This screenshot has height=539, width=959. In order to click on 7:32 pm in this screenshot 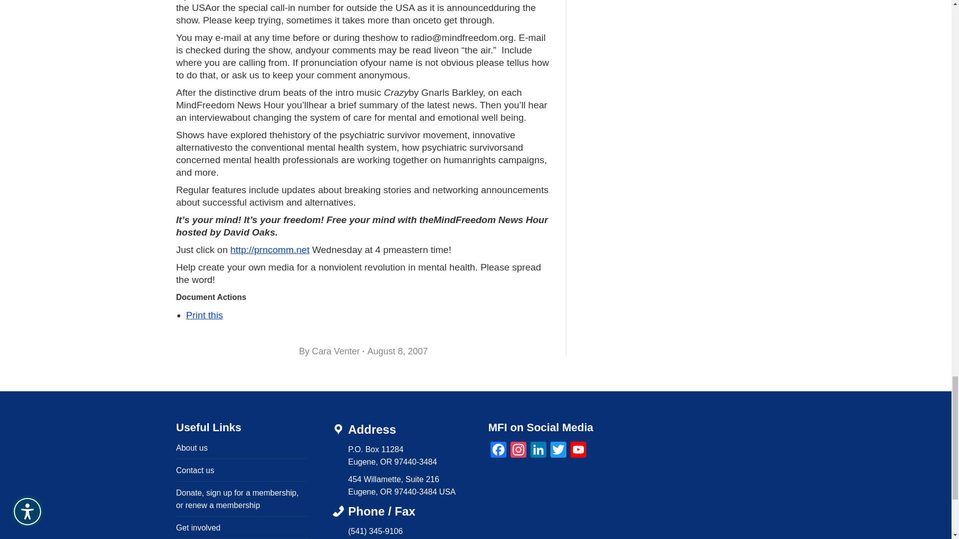, I will do `click(398, 351)`.